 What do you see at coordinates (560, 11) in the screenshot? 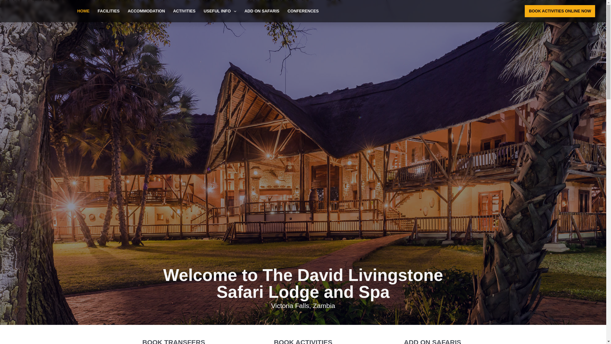
I see `BOOK ACTIVITIES ONLINE NOW` at bounding box center [560, 11].